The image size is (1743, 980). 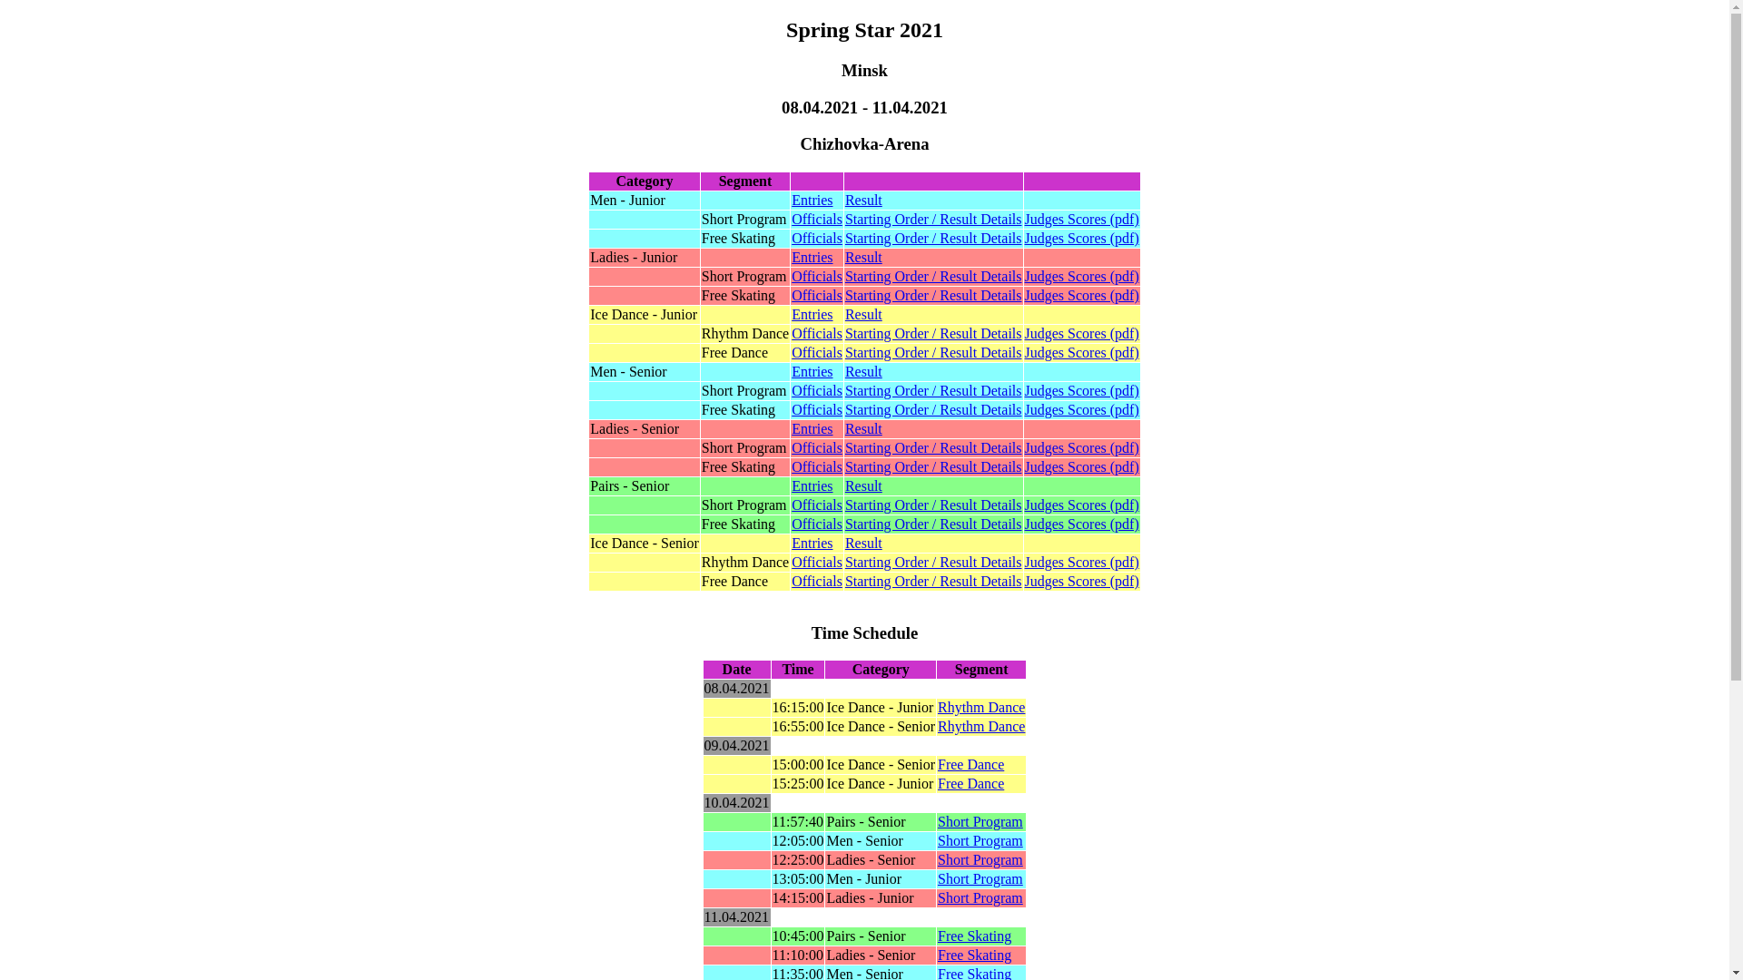 I want to click on Starting Order / Result Details, so click(x=933, y=505).